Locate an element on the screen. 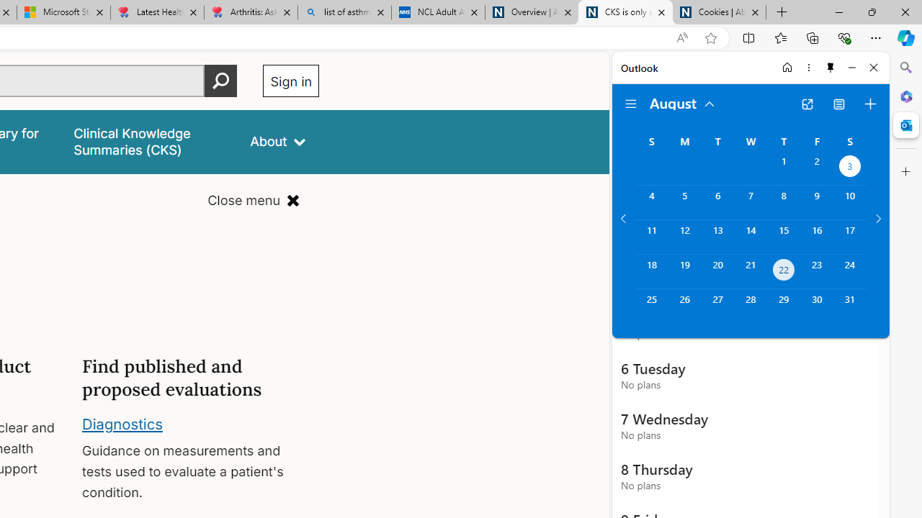 This screenshot has height=518, width=922. Close menu is located at coordinates (254, 200).